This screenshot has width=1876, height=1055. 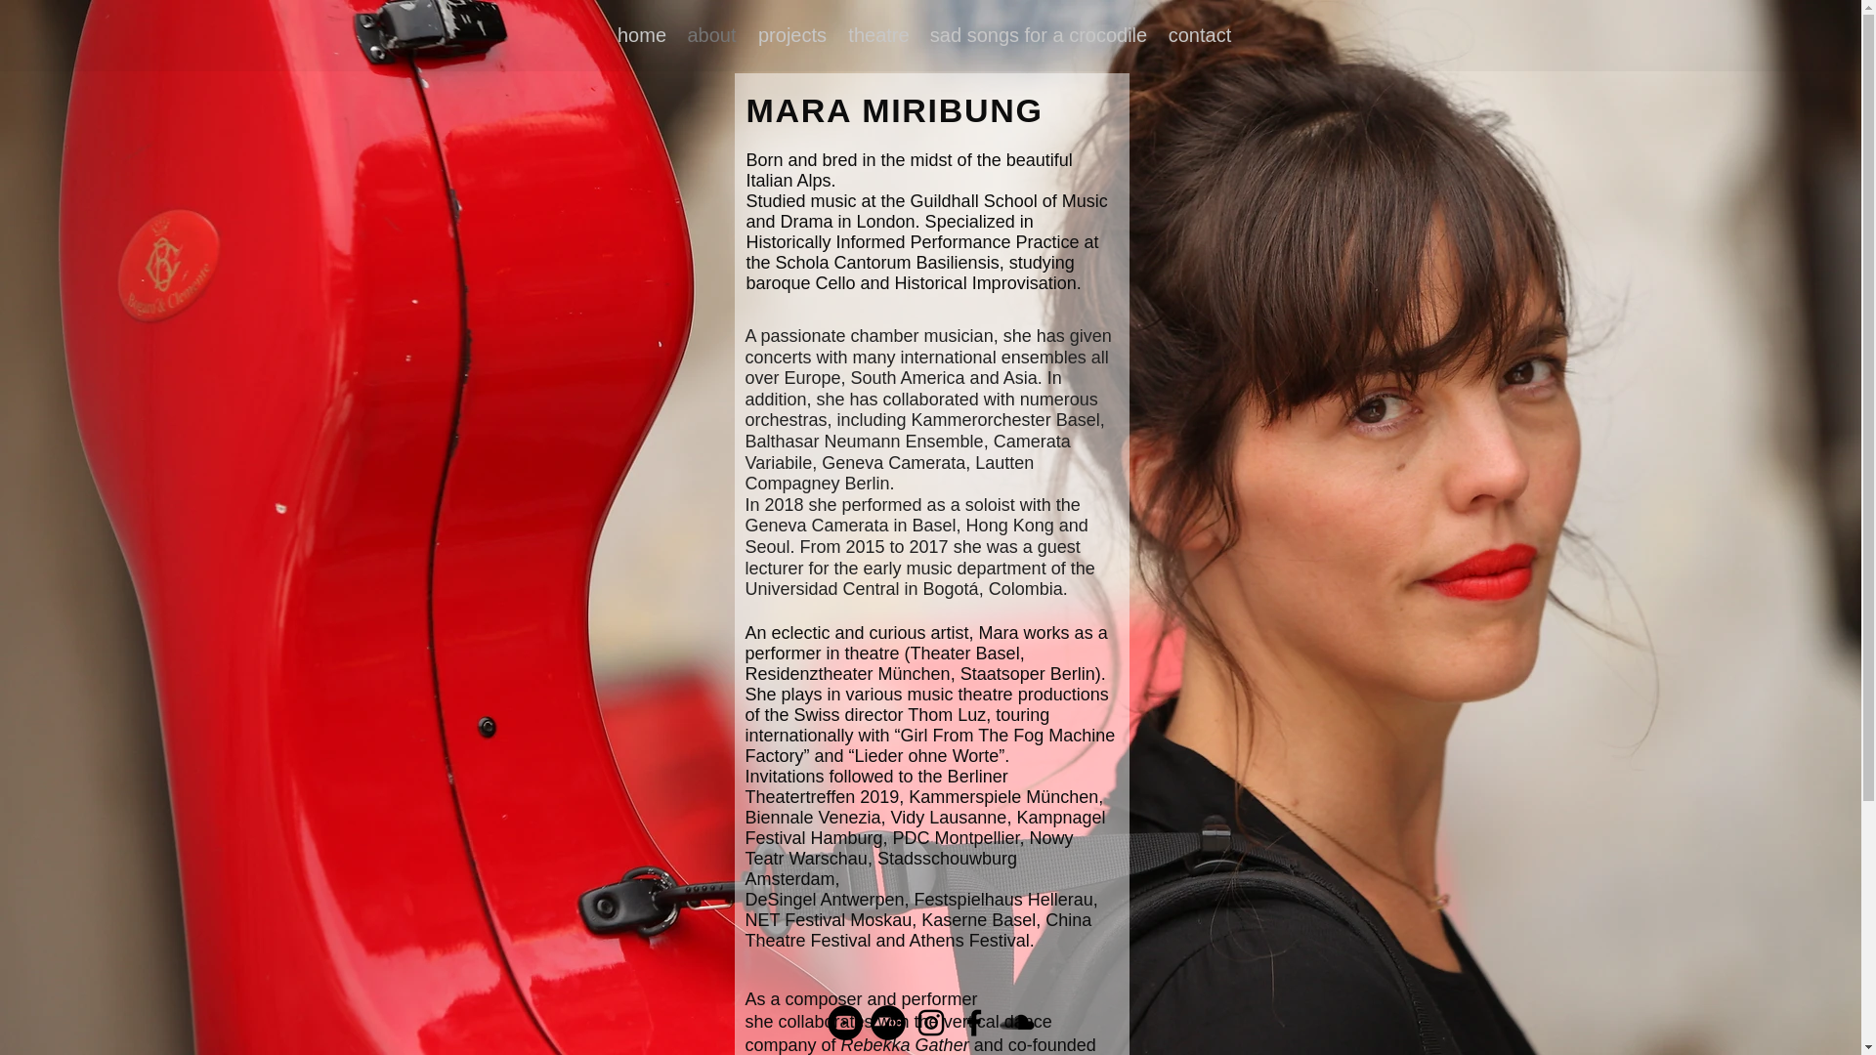 I want to click on about, so click(x=711, y=34).